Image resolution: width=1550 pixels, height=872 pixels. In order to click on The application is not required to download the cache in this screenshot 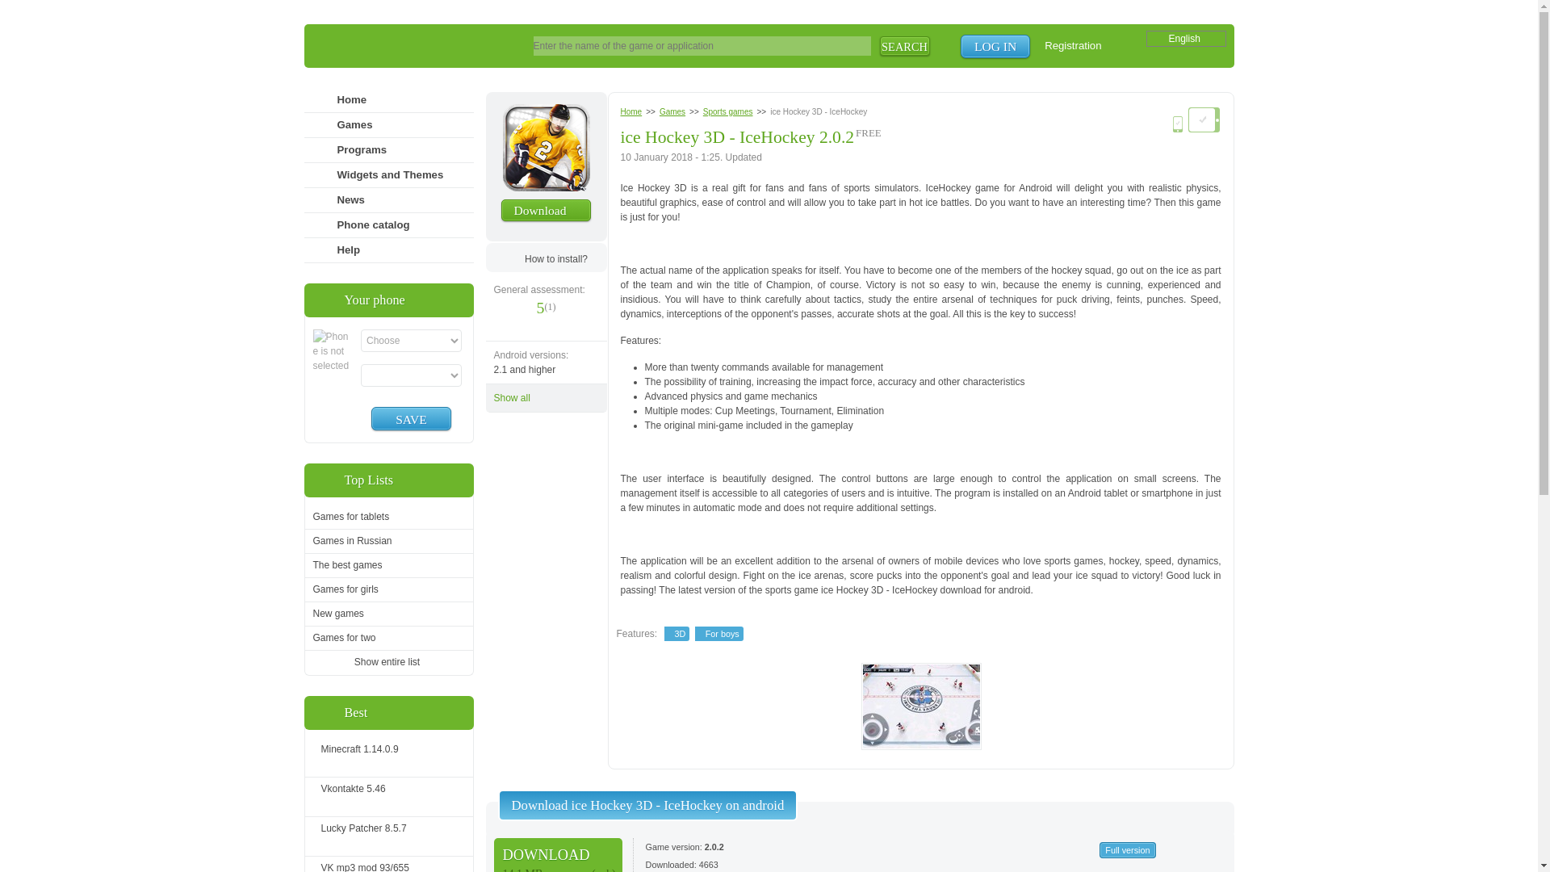, I will do `click(869, 132)`.